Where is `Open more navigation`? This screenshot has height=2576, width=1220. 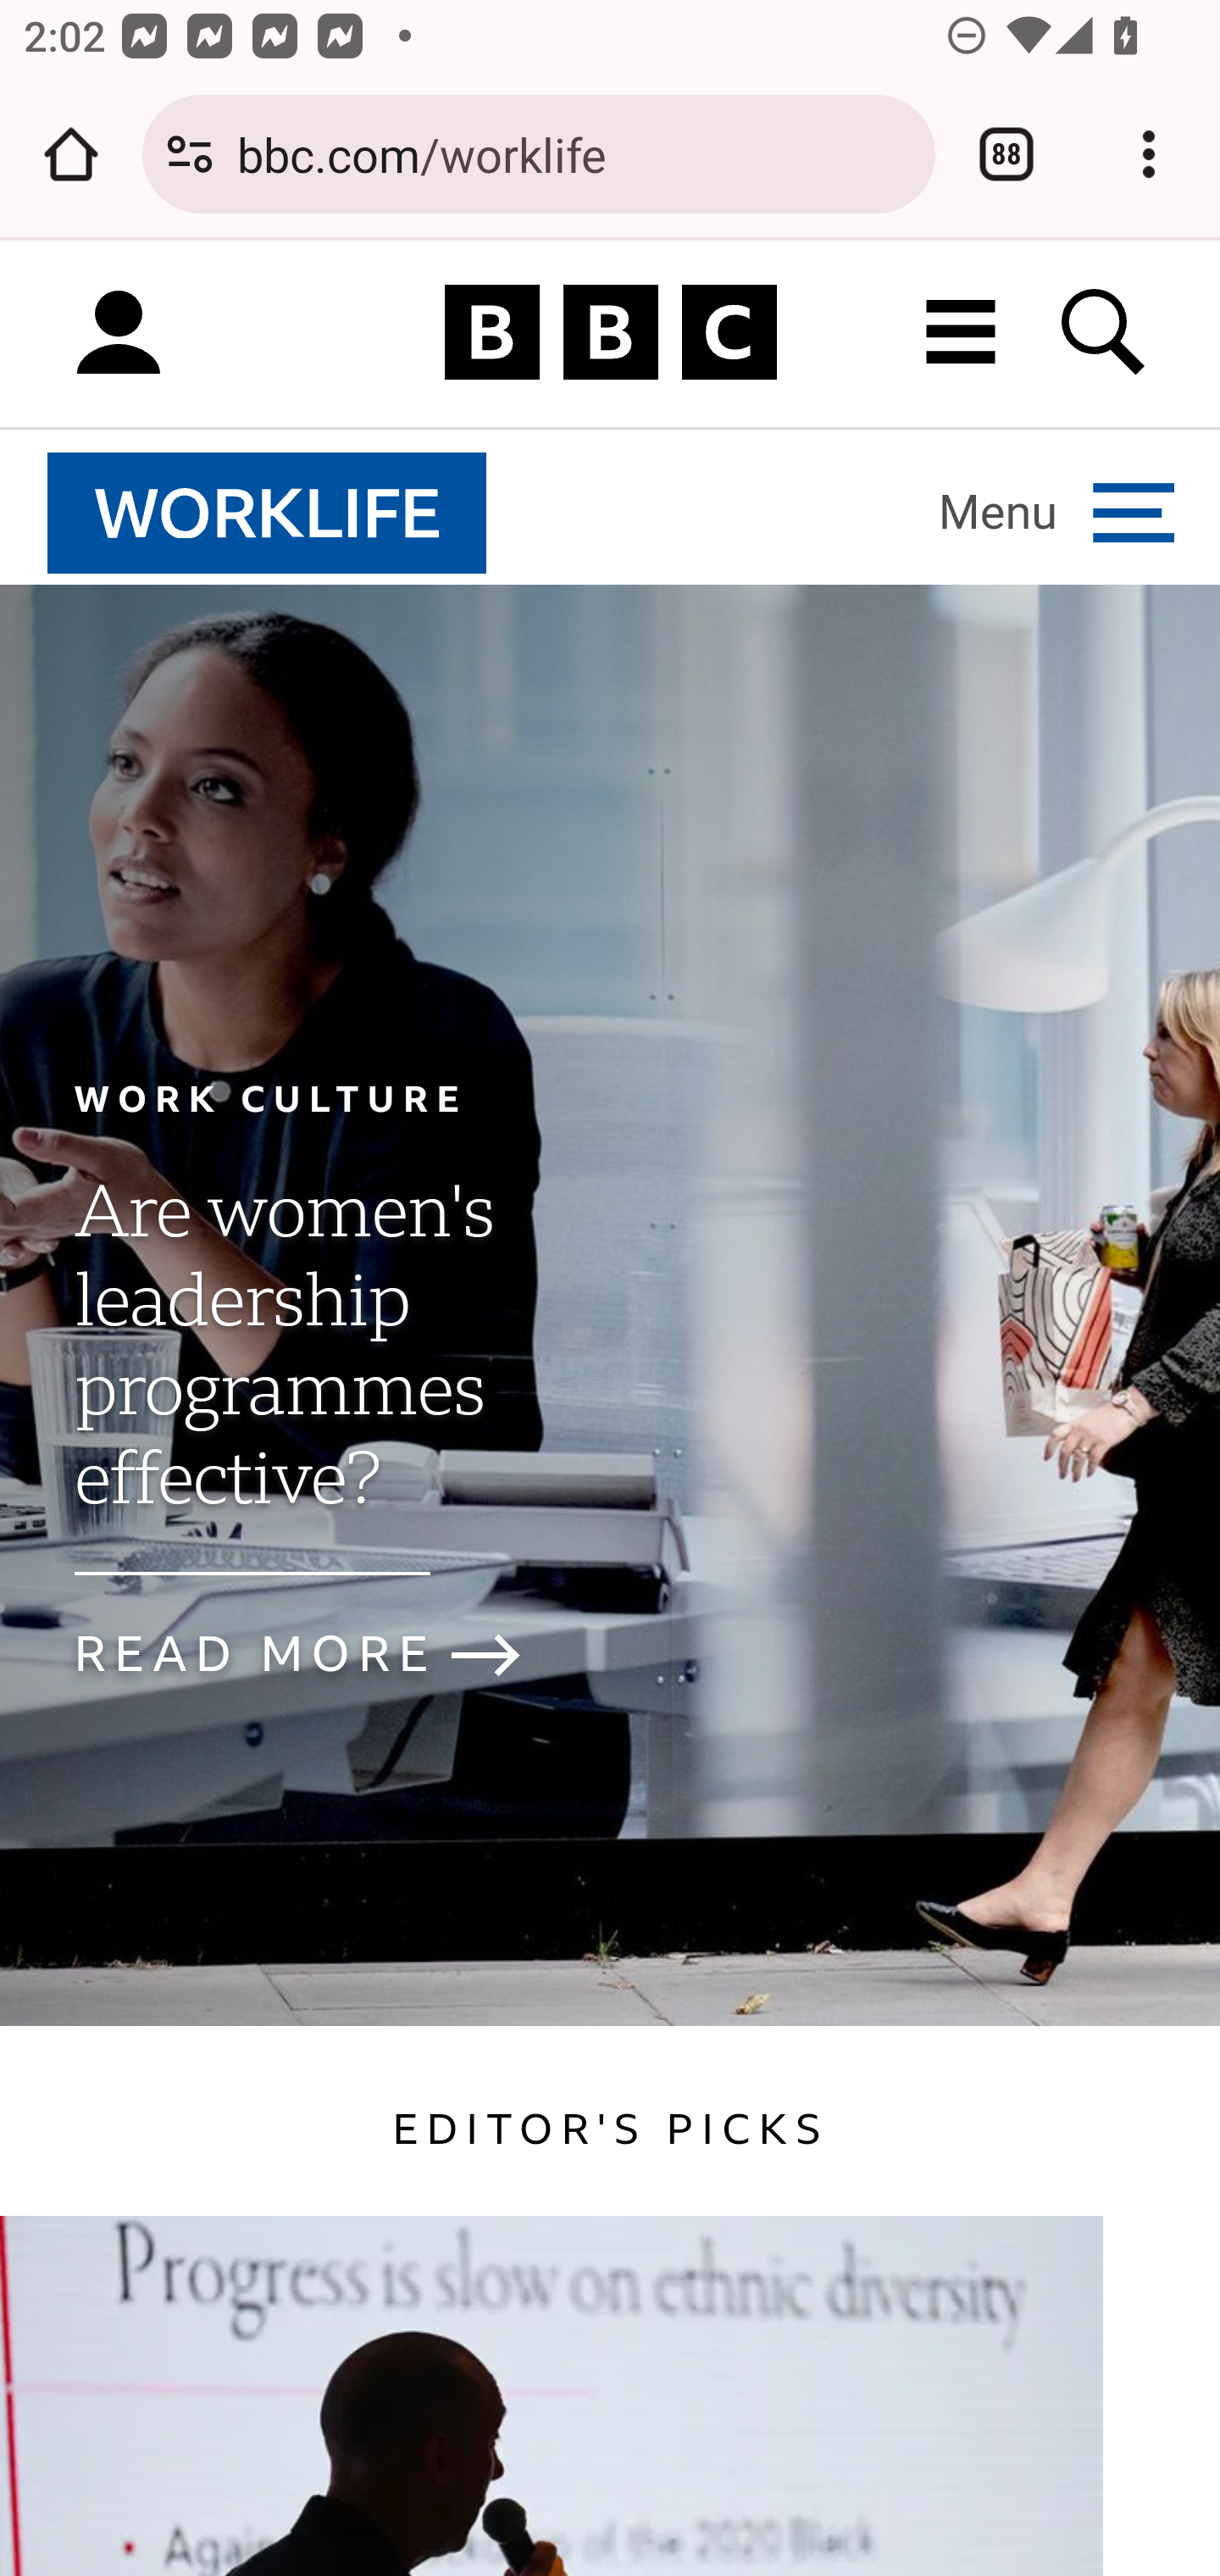
Open more navigation is located at coordinates (1056, 512).